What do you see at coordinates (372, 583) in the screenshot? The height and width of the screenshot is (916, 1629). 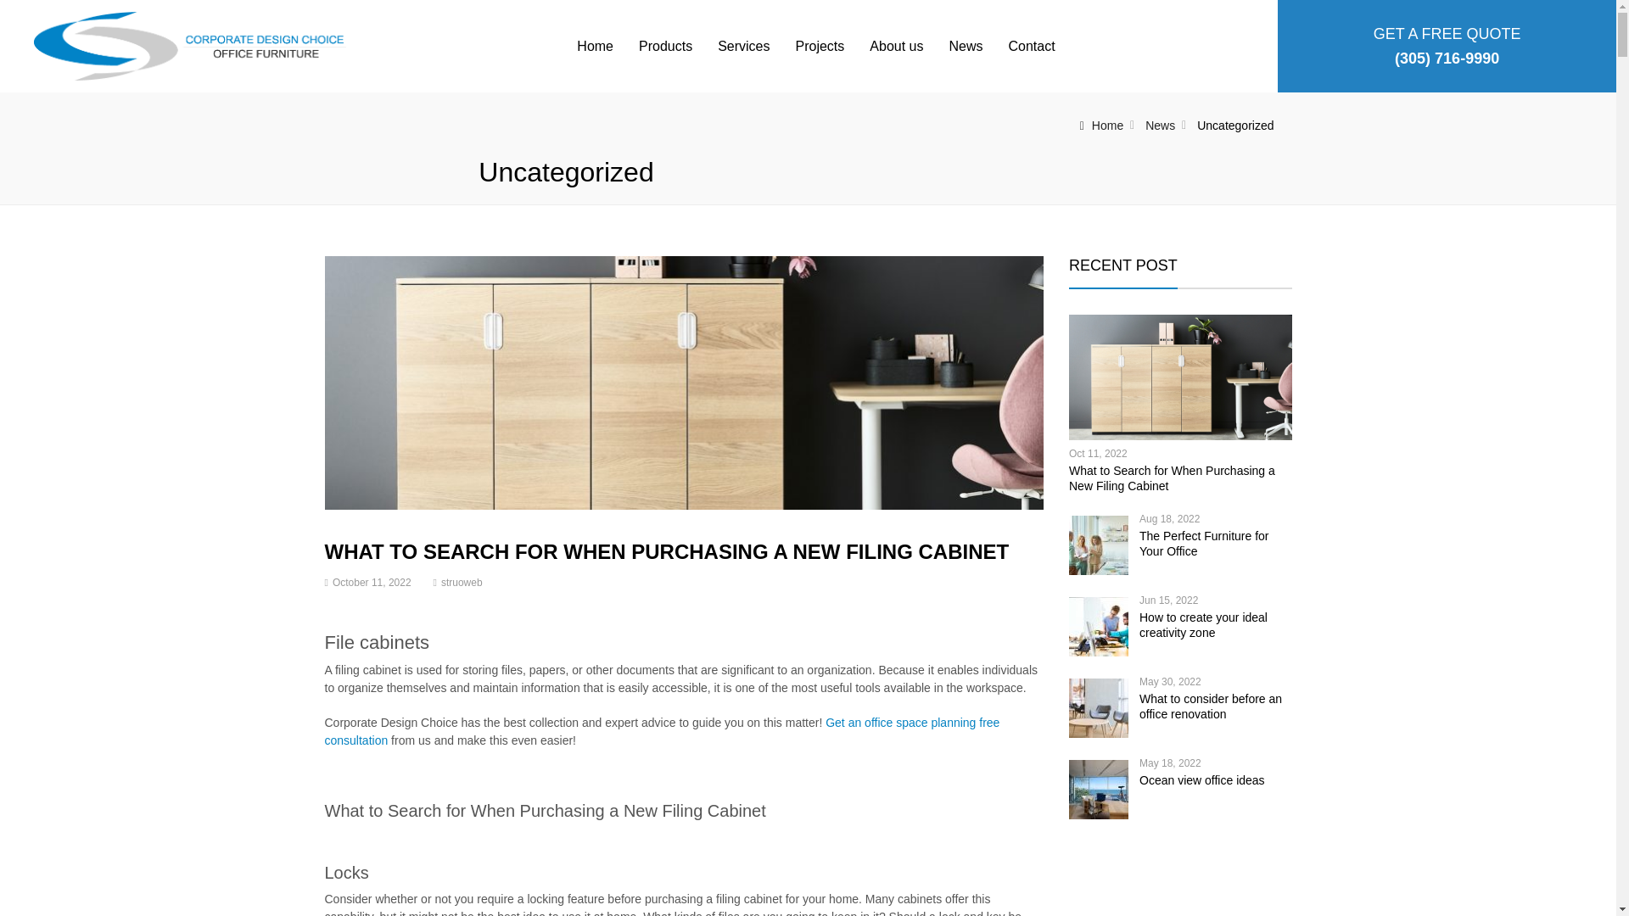 I see `October 11, 2022` at bounding box center [372, 583].